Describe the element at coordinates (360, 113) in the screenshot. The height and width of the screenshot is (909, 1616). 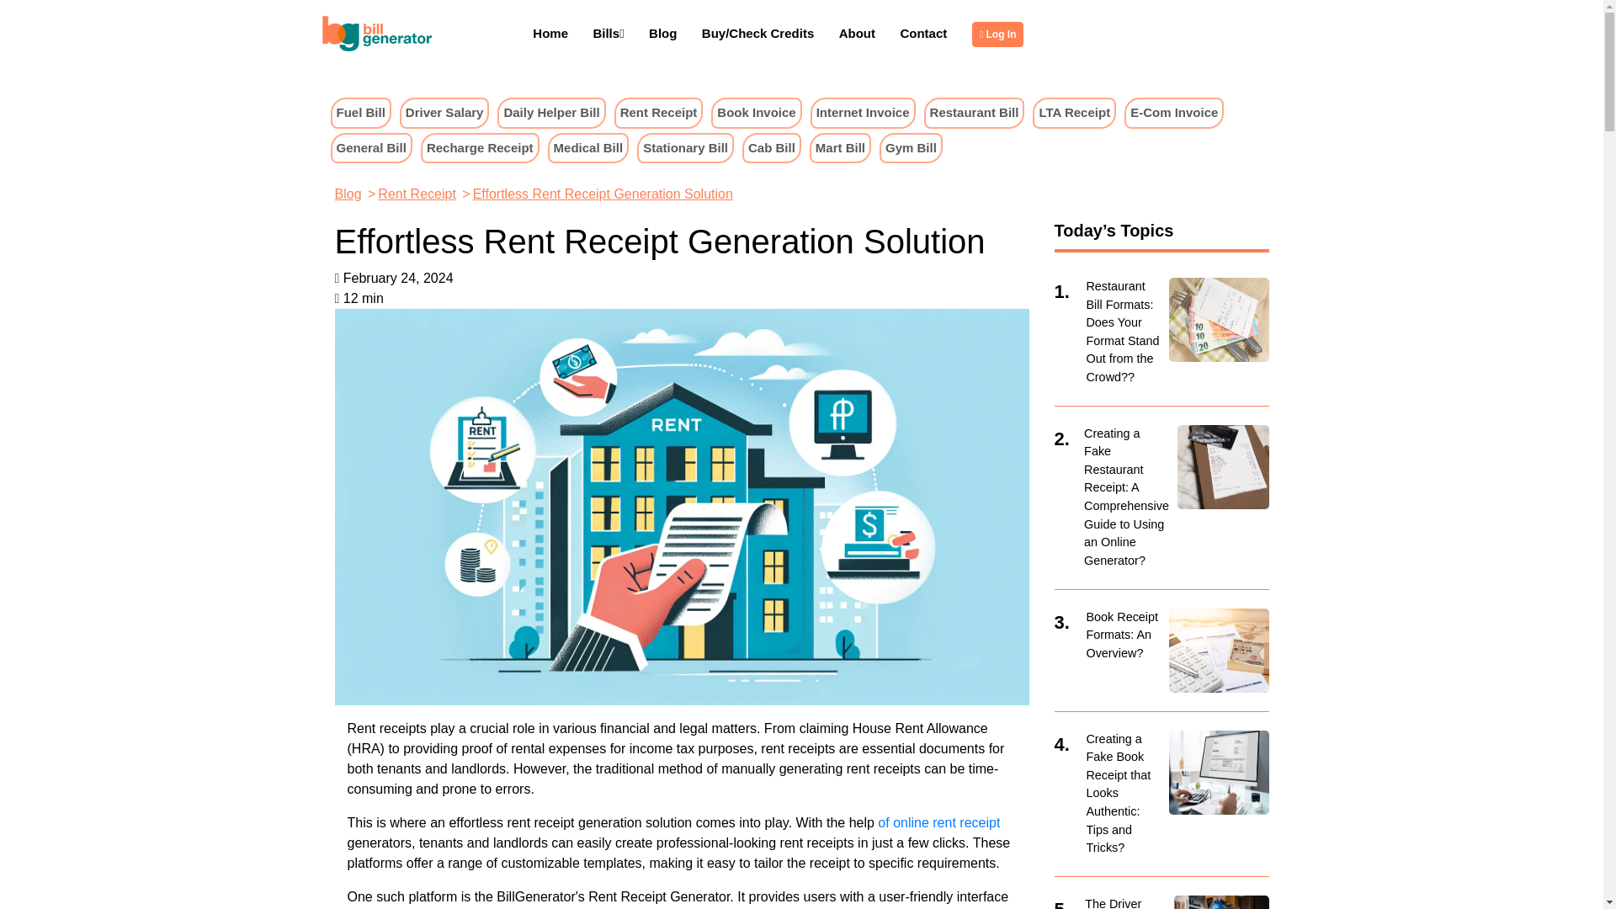
I see `Fuel Bill` at that location.